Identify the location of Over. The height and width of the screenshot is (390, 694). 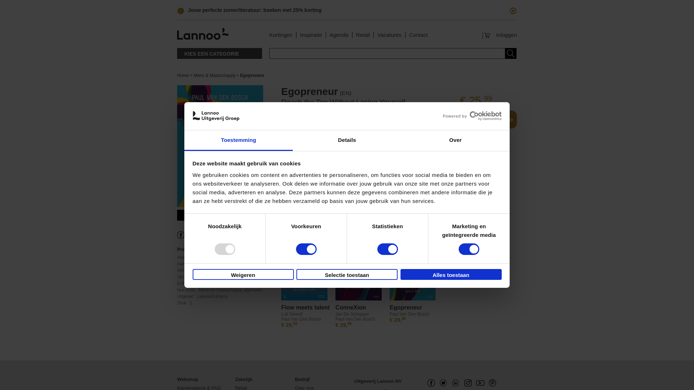
(455, 140).